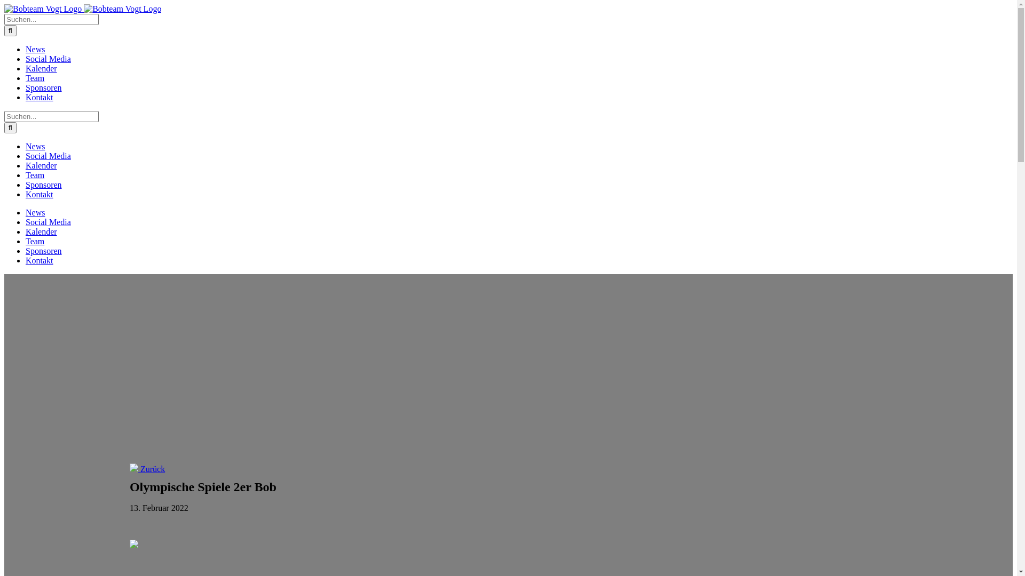 This screenshot has height=576, width=1025. Describe the element at coordinates (44, 87) in the screenshot. I see `Sponsoren` at that location.